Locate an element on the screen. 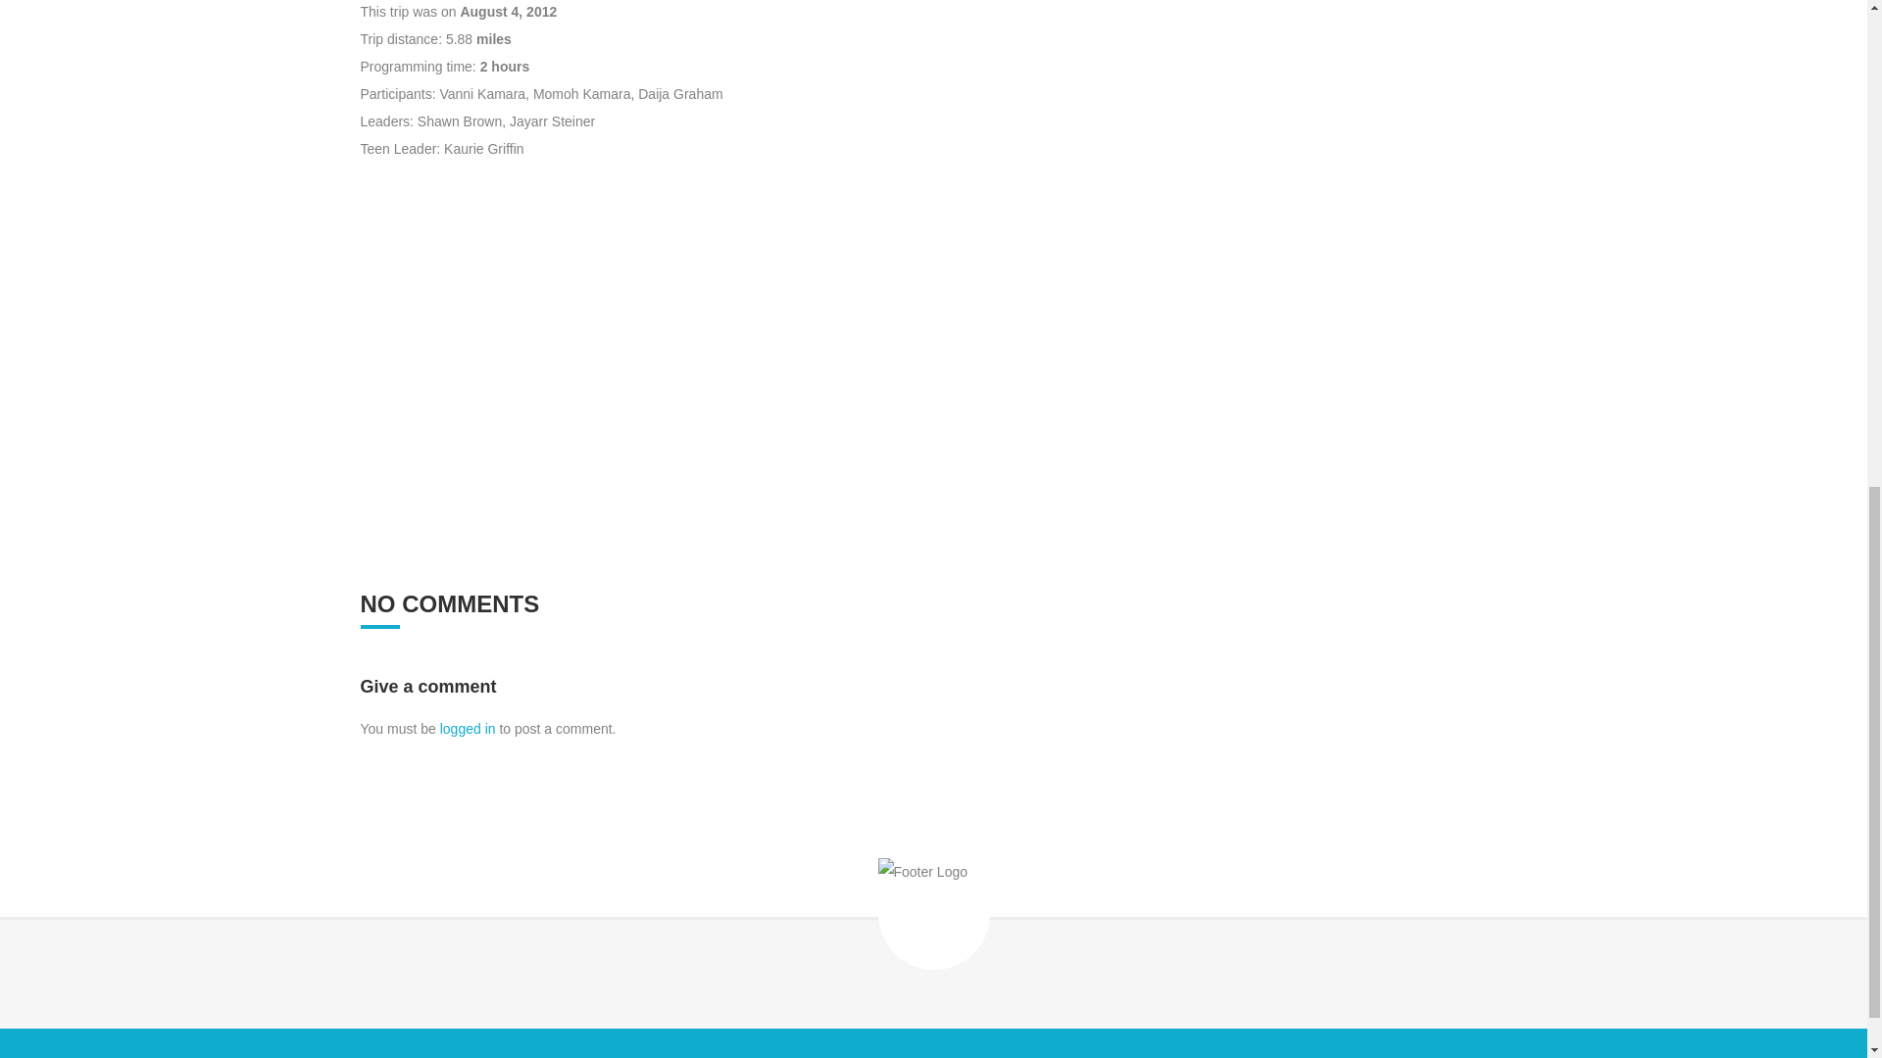 The image size is (1882, 1058). Footer Logo is located at coordinates (933, 913).